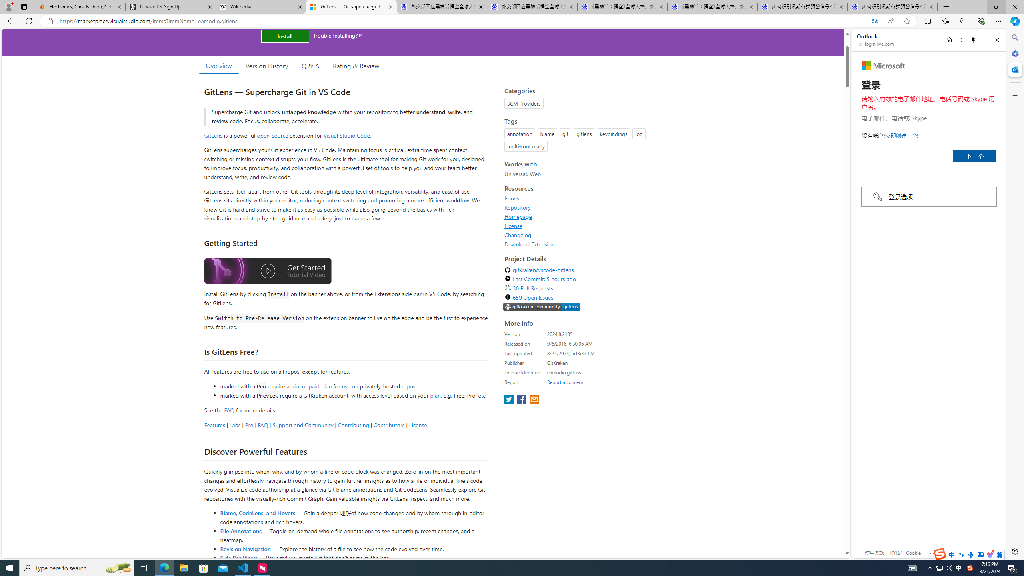 This screenshot has height=576, width=1024. What do you see at coordinates (263, 425) in the screenshot?
I see `FAQ` at bounding box center [263, 425].